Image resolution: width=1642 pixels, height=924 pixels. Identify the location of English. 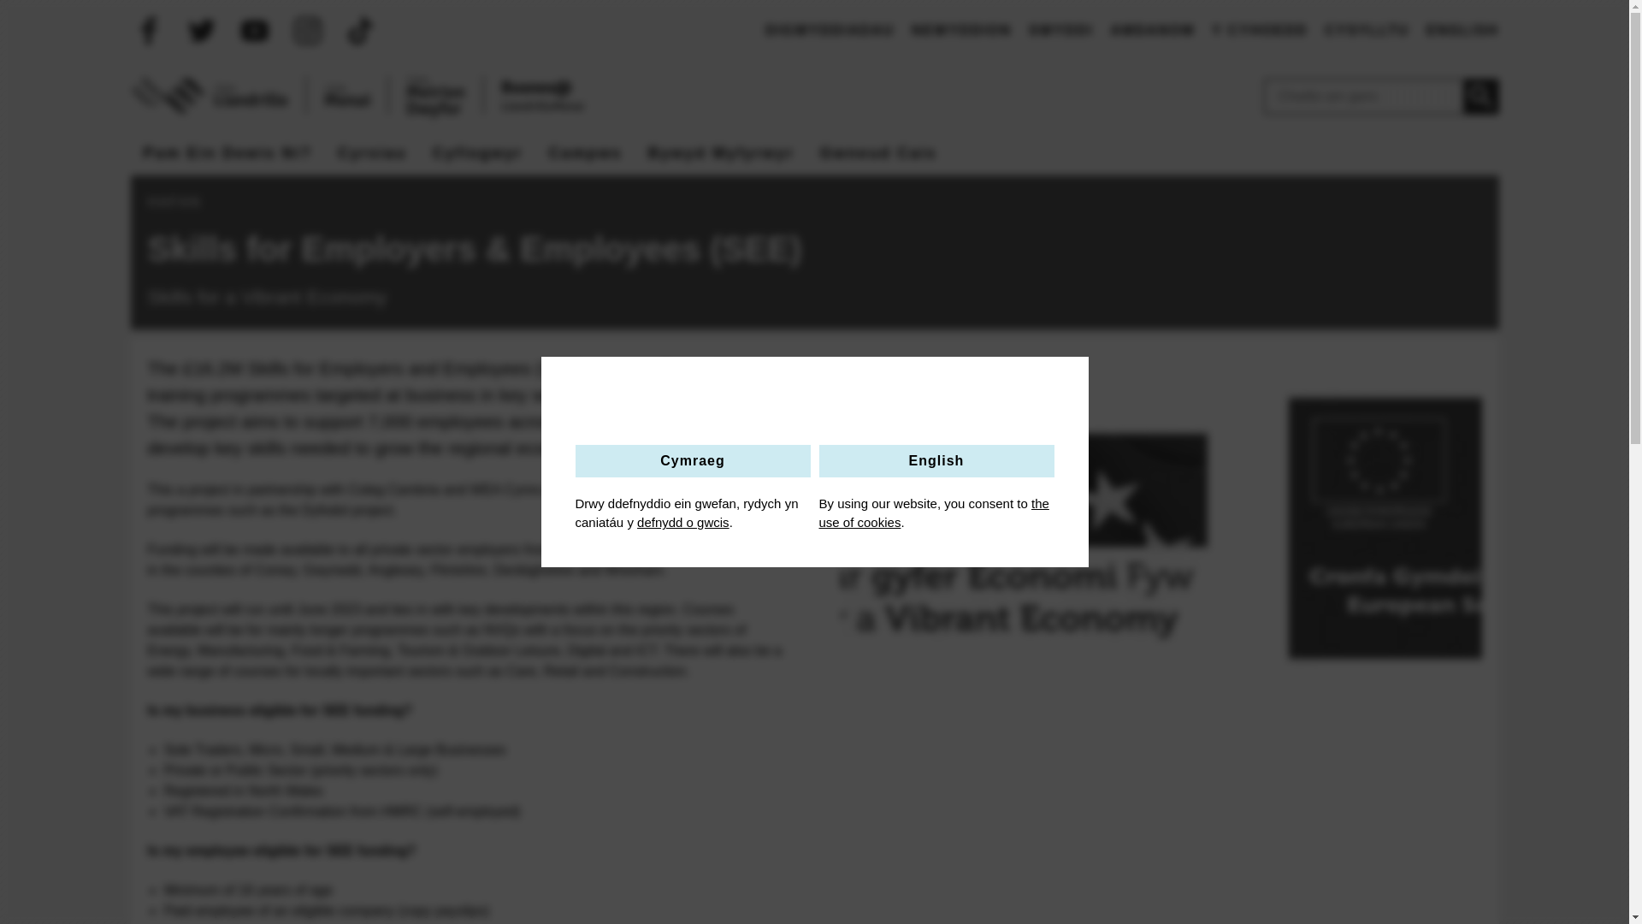
(936, 460).